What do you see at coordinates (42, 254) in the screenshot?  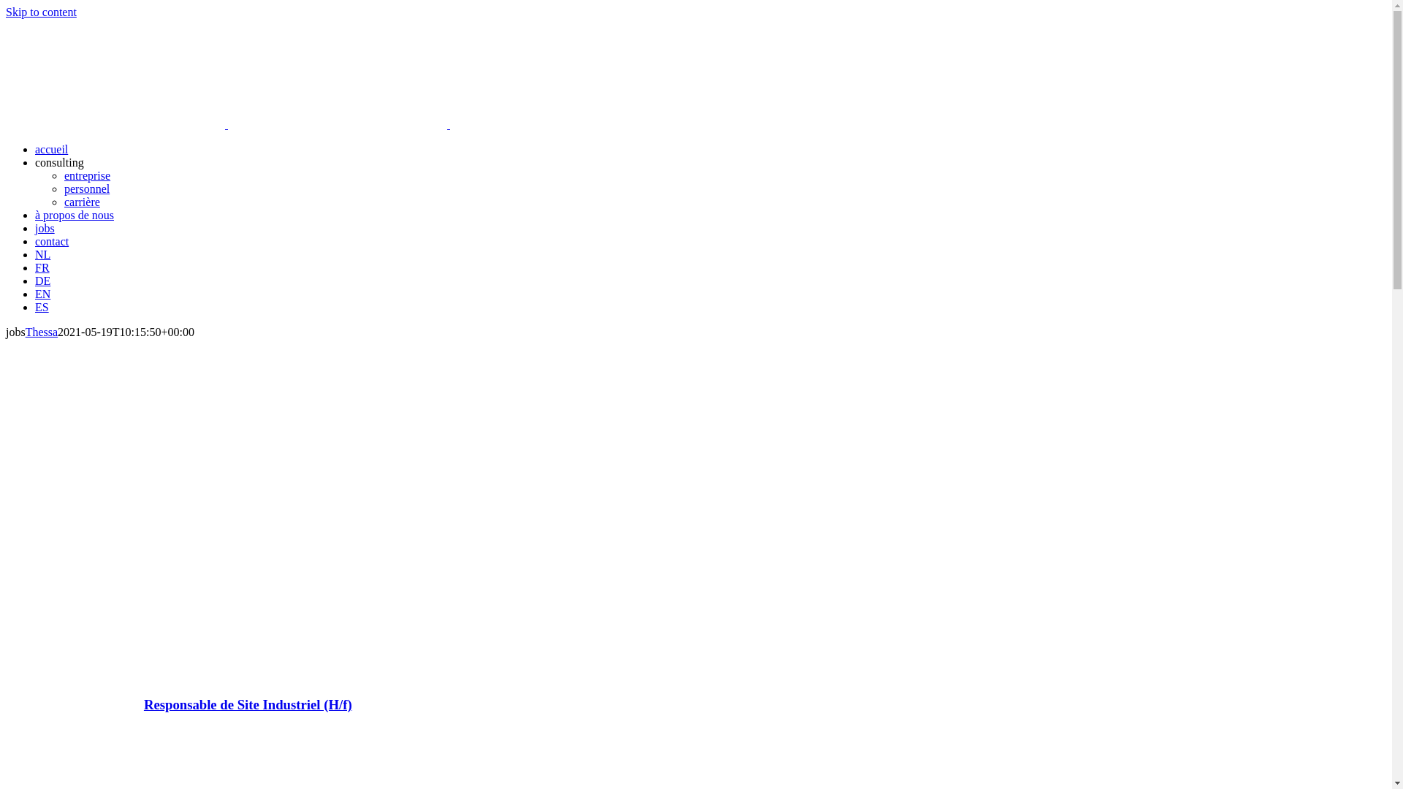 I see `NL` at bounding box center [42, 254].